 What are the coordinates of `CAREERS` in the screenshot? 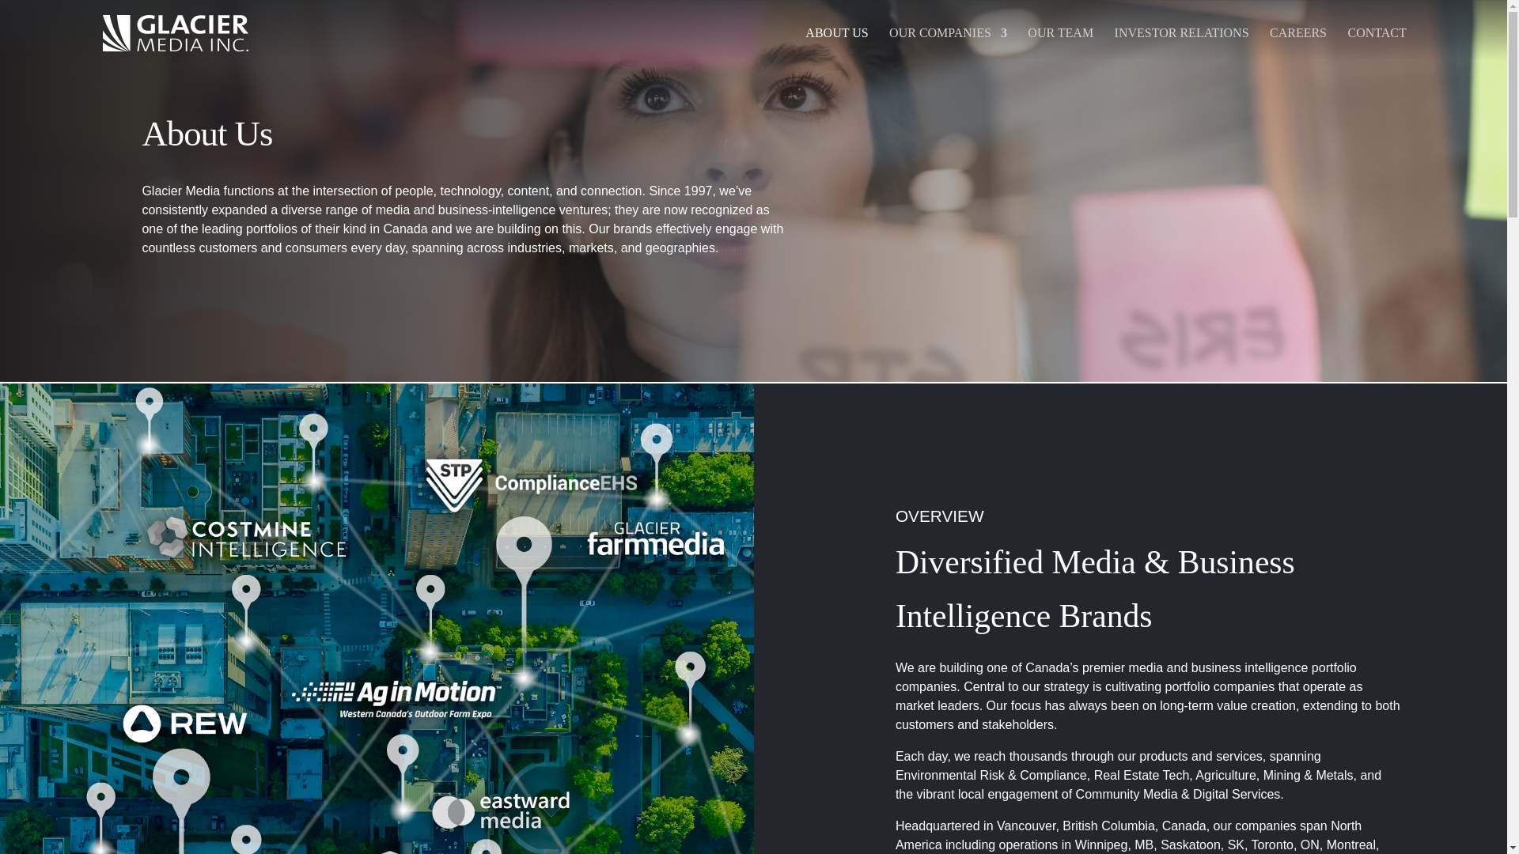 It's located at (1297, 47).